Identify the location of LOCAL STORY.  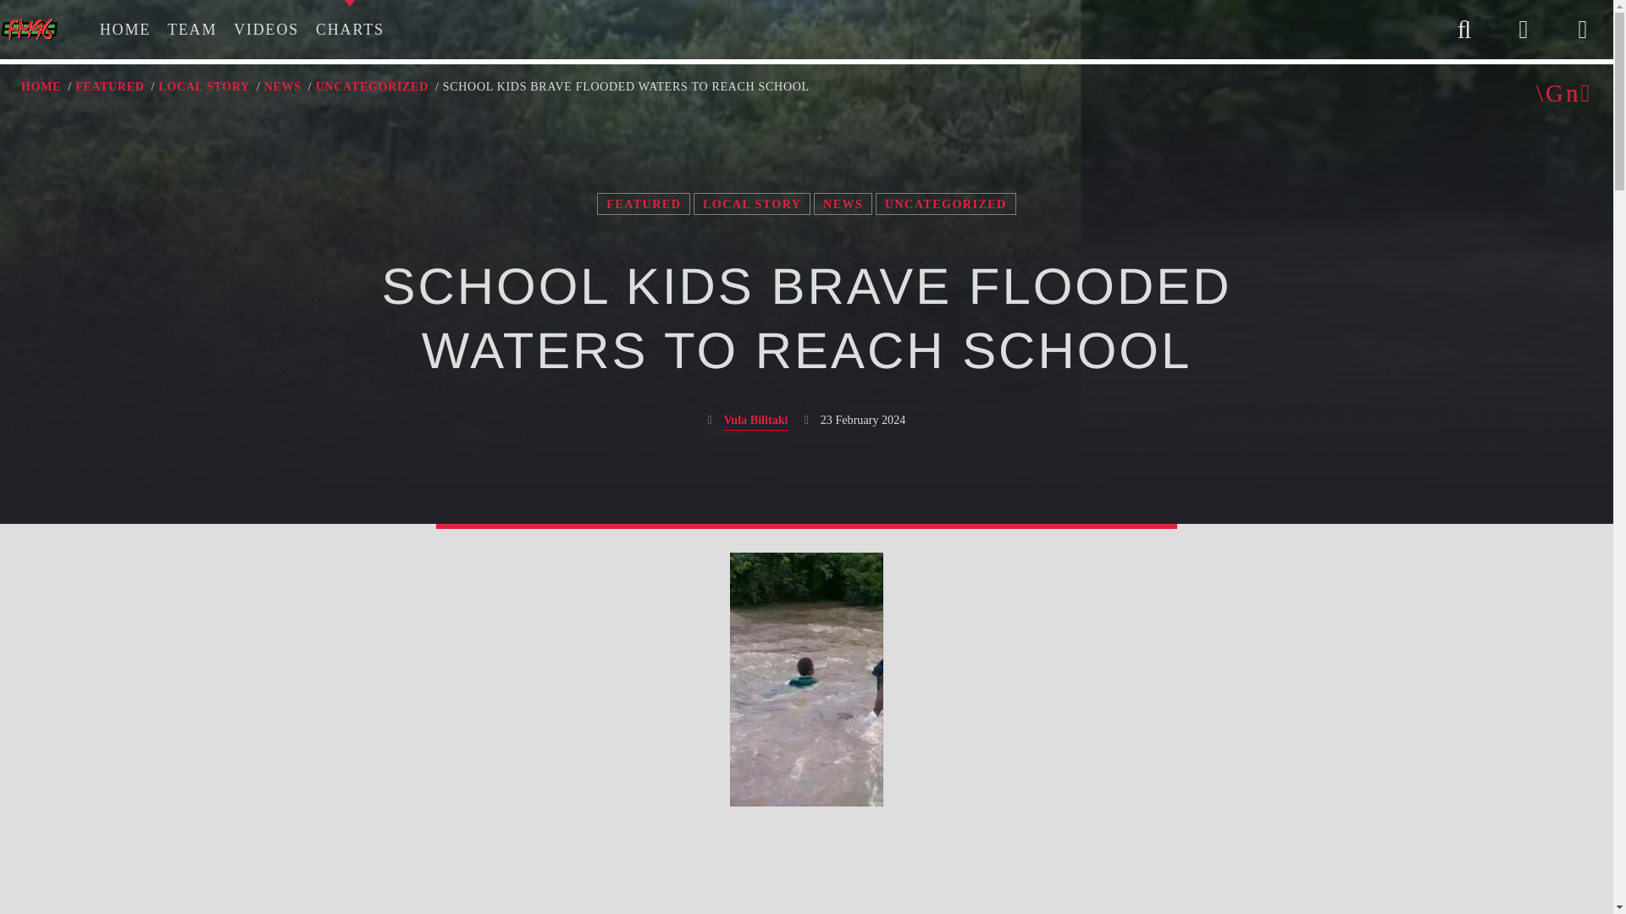
(752, 203).